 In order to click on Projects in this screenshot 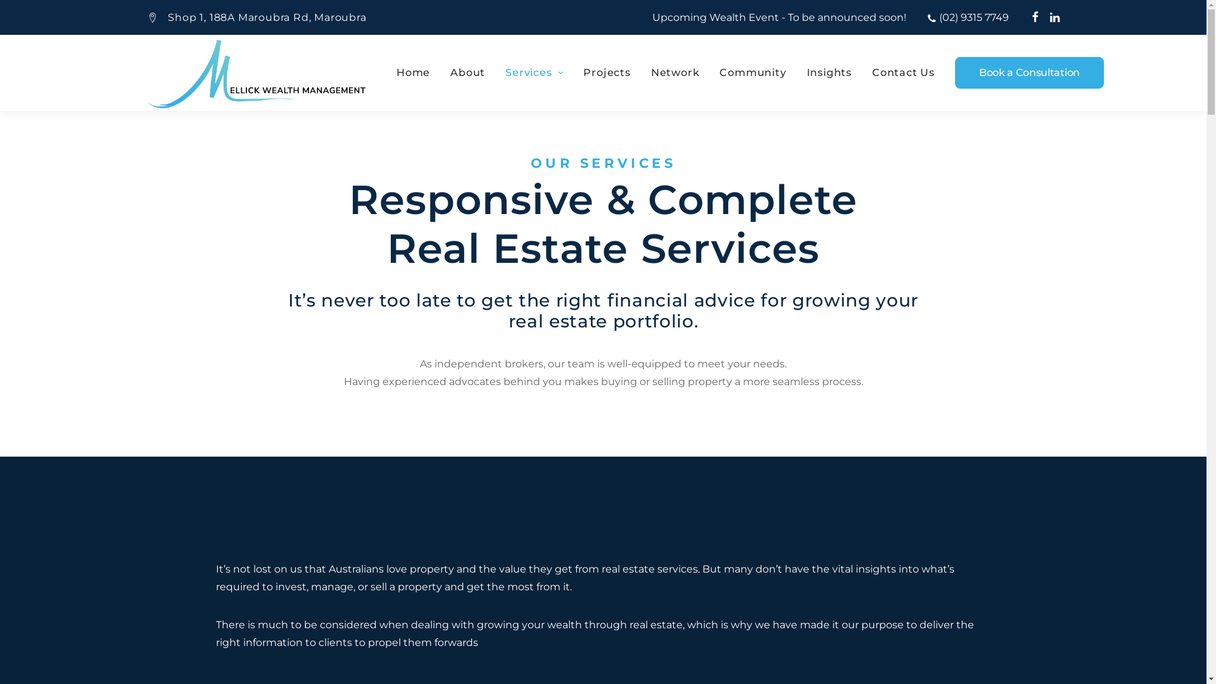, I will do `click(607, 73)`.